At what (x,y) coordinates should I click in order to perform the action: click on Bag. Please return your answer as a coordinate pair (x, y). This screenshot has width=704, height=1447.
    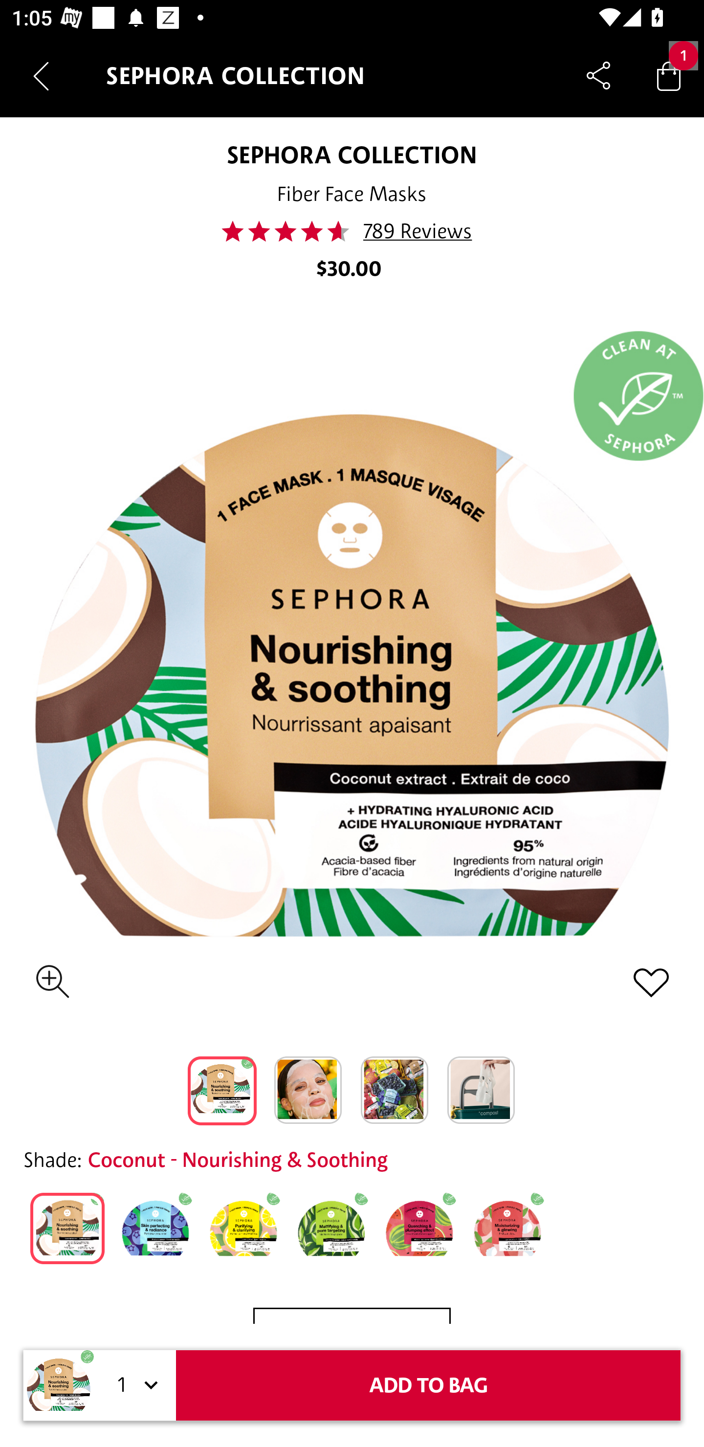
    Looking at the image, I should click on (669, 75).